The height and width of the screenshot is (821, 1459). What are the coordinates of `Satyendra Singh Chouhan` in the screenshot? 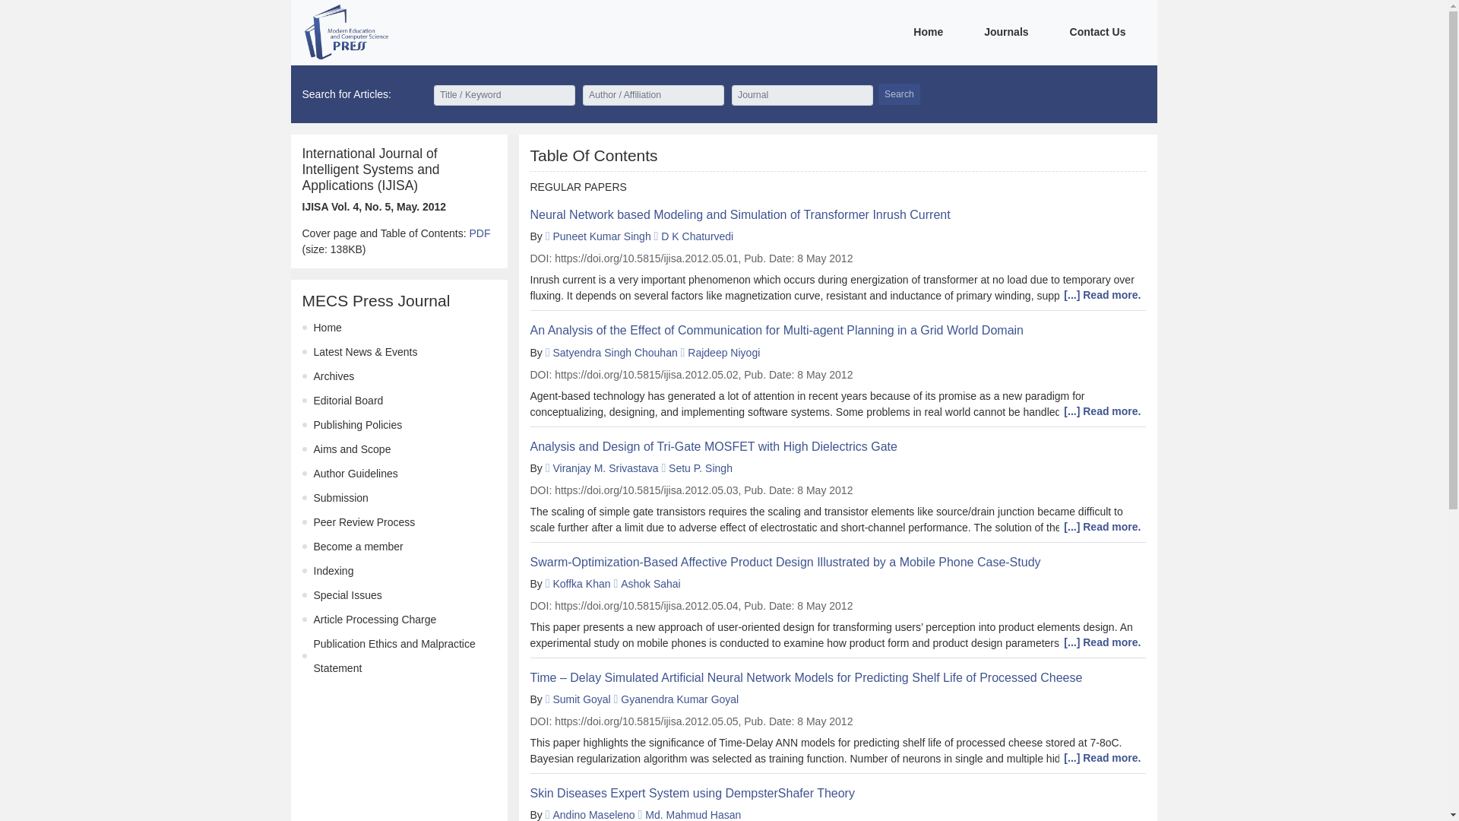 It's located at (614, 352).